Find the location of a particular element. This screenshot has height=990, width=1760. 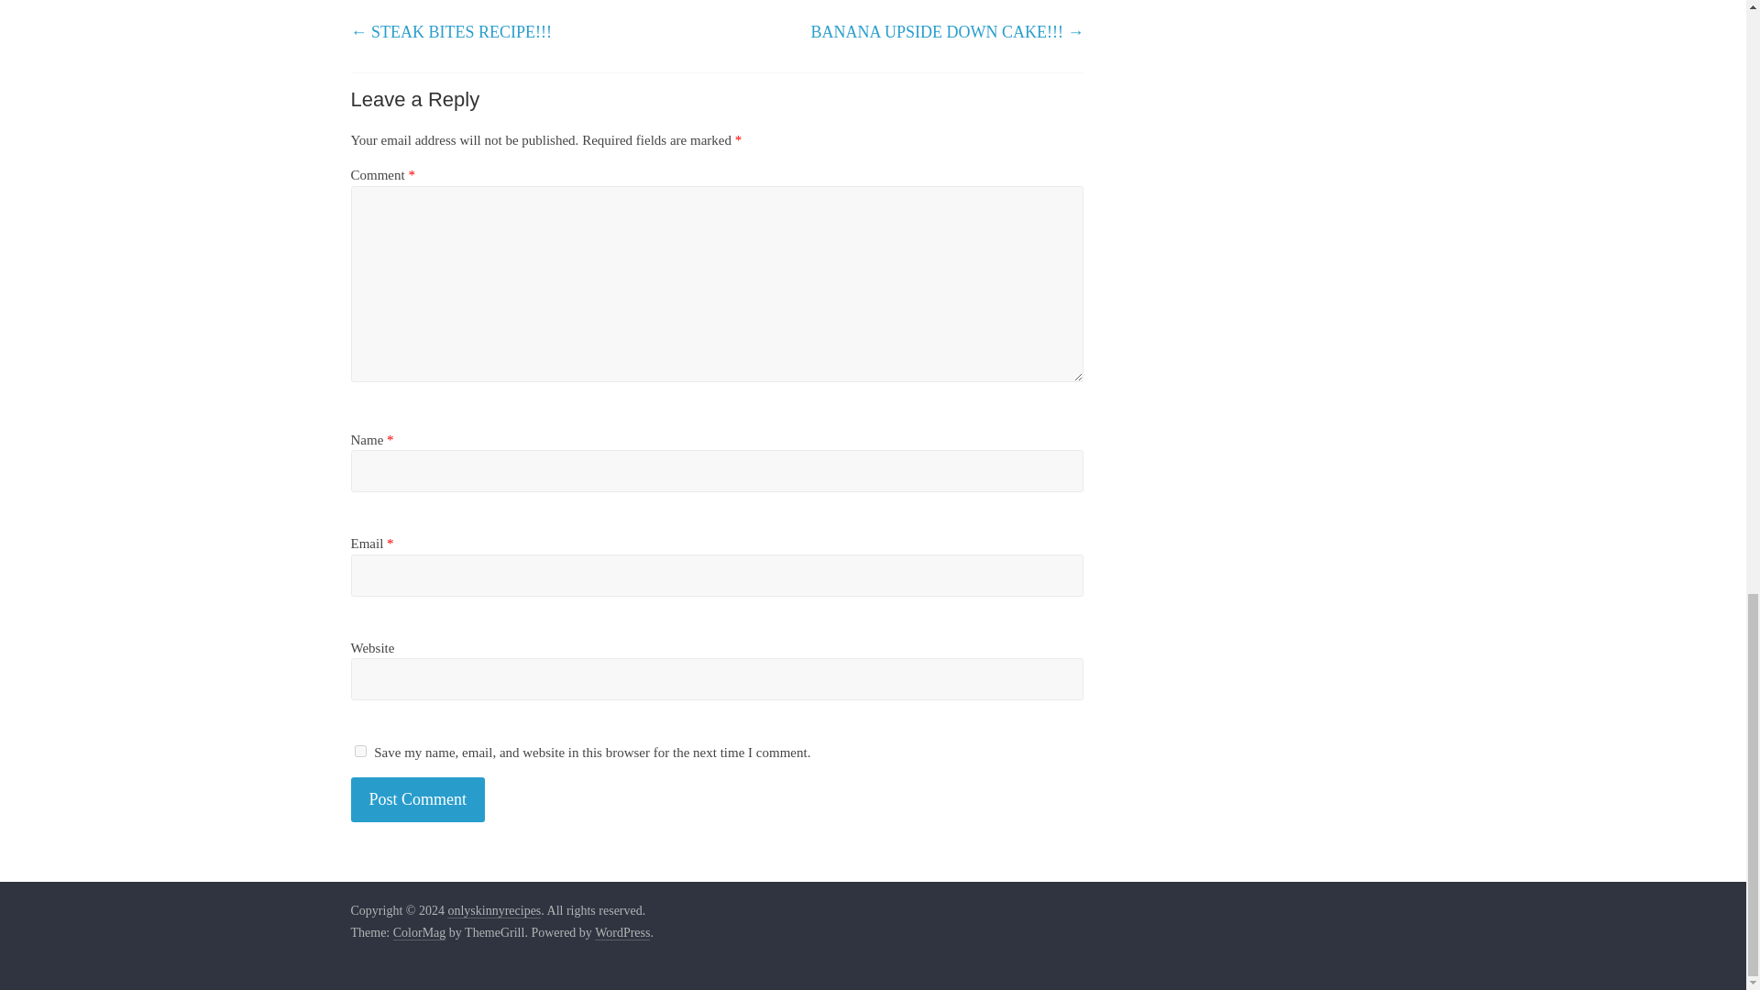

Post Comment is located at coordinates (418, 799).